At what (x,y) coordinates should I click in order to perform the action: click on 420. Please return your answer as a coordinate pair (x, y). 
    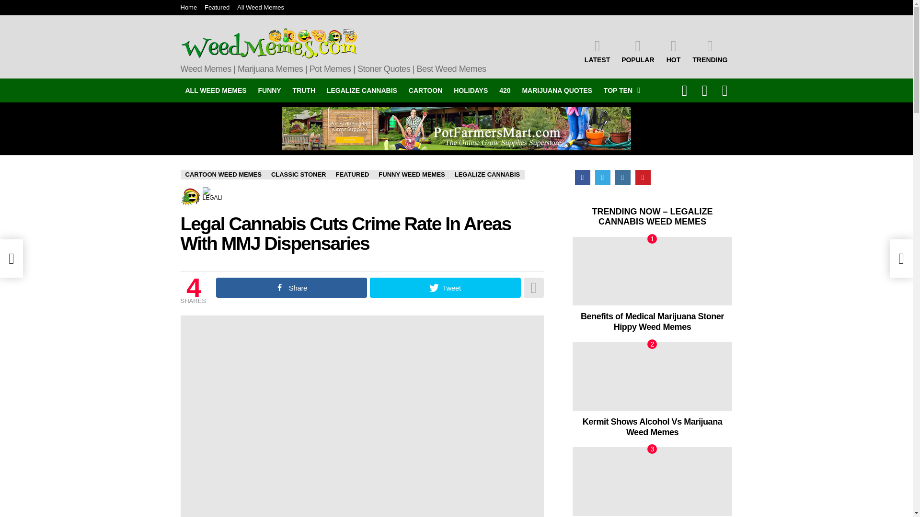
    Looking at the image, I should click on (505, 90).